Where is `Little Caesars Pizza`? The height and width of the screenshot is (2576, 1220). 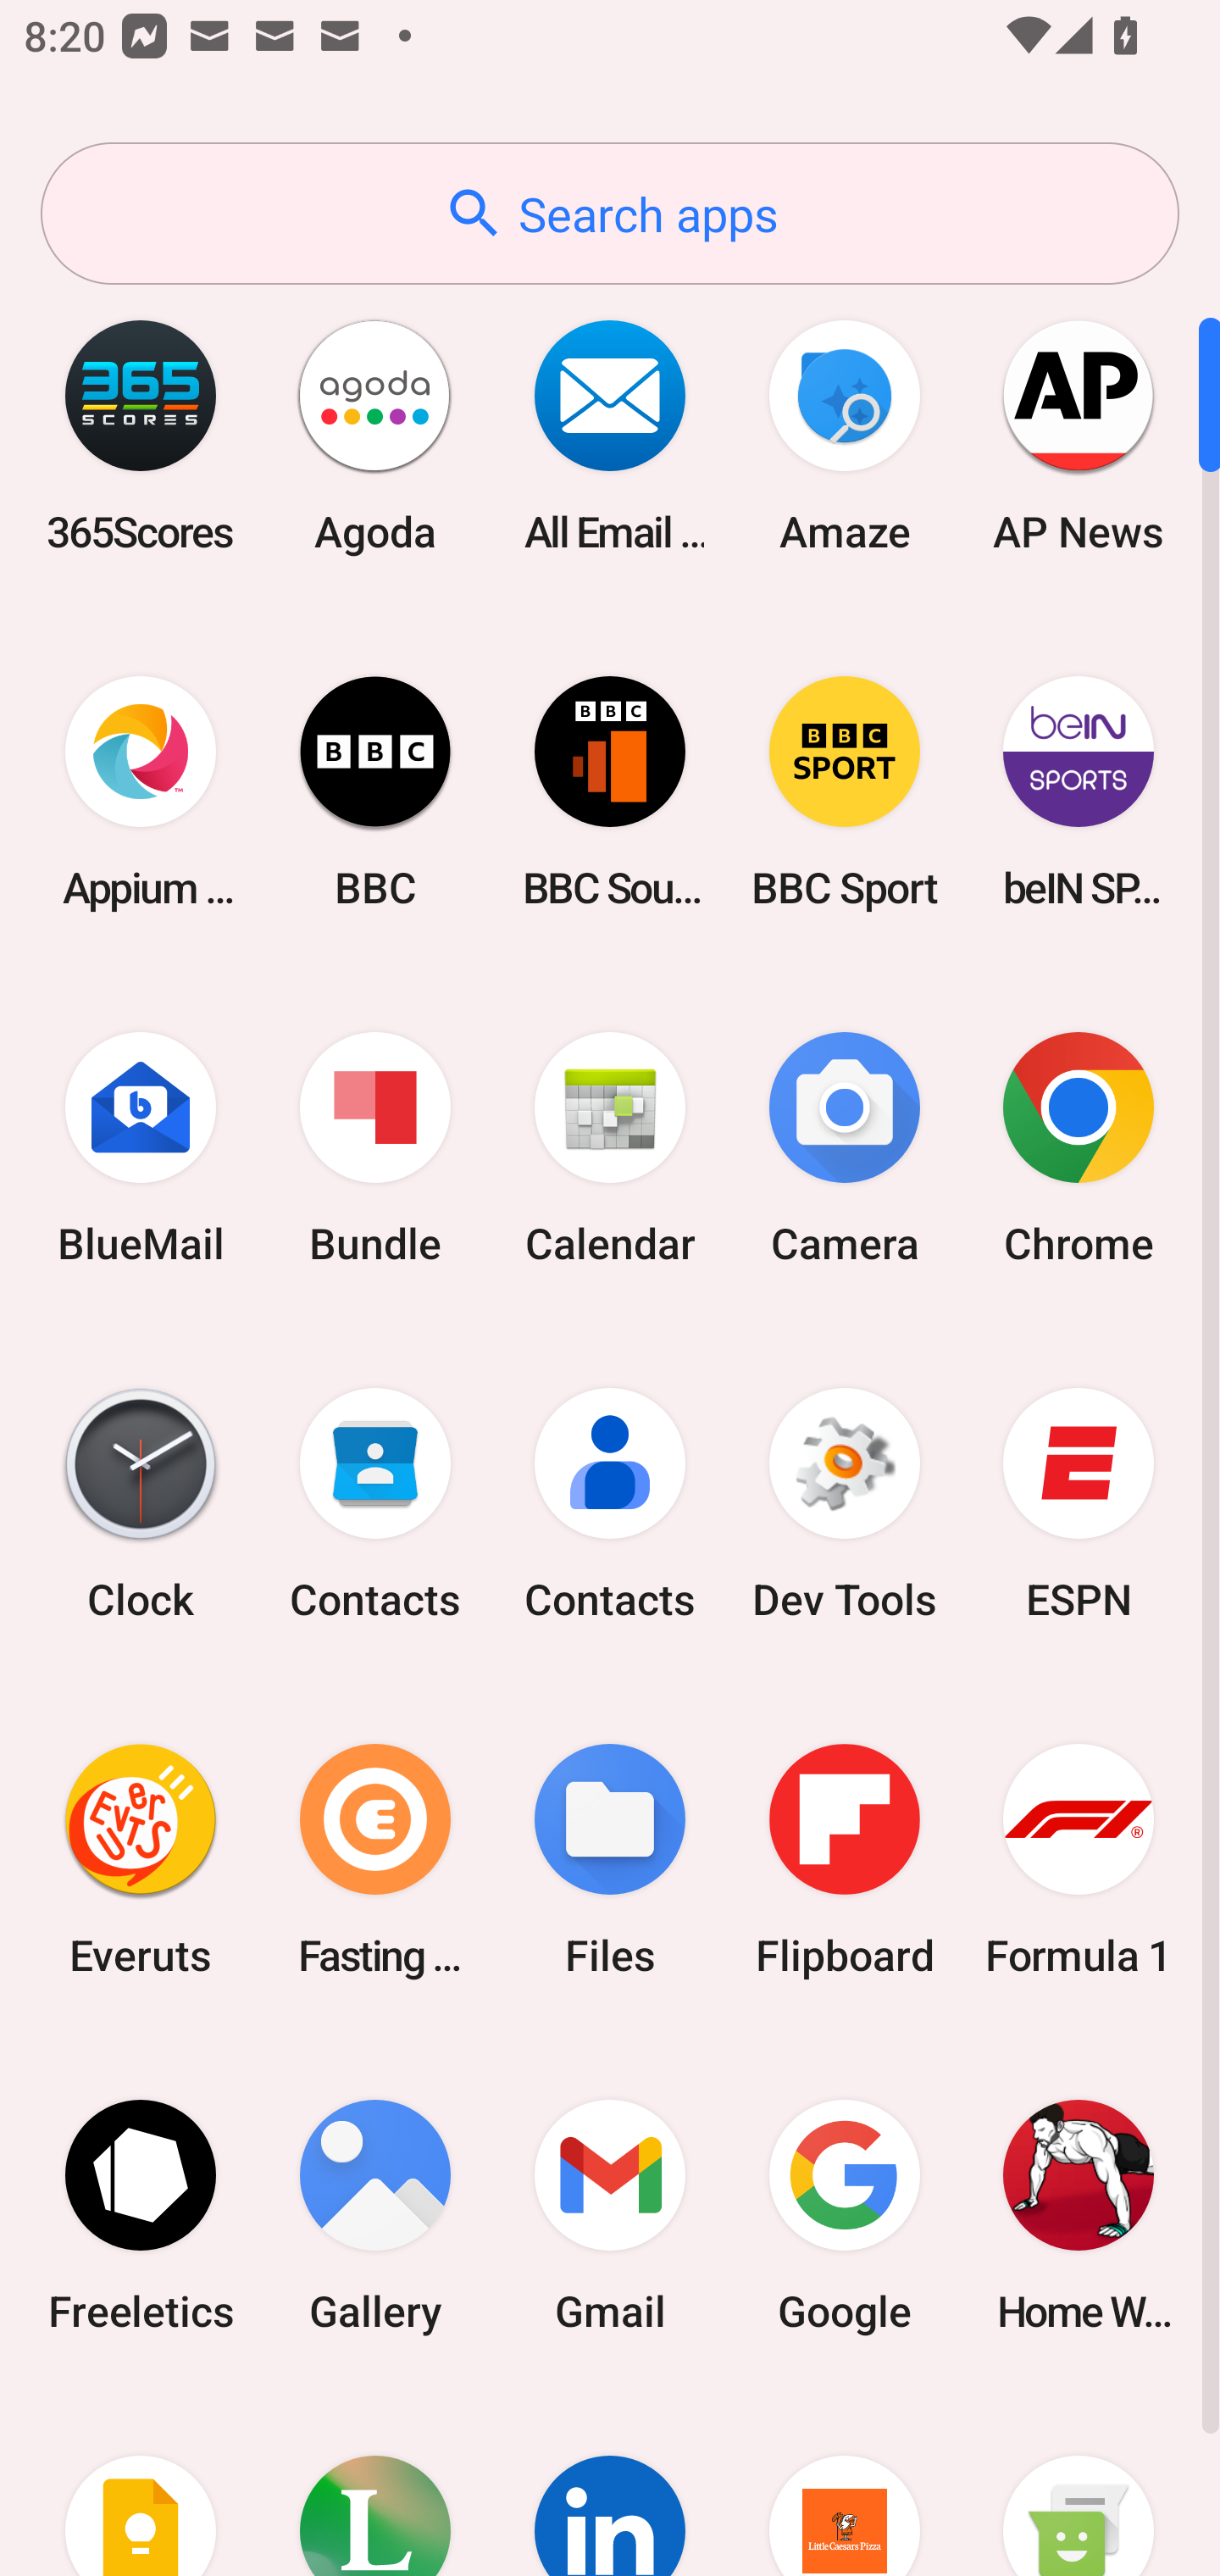 Little Caesars Pizza is located at coordinates (844, 2484).